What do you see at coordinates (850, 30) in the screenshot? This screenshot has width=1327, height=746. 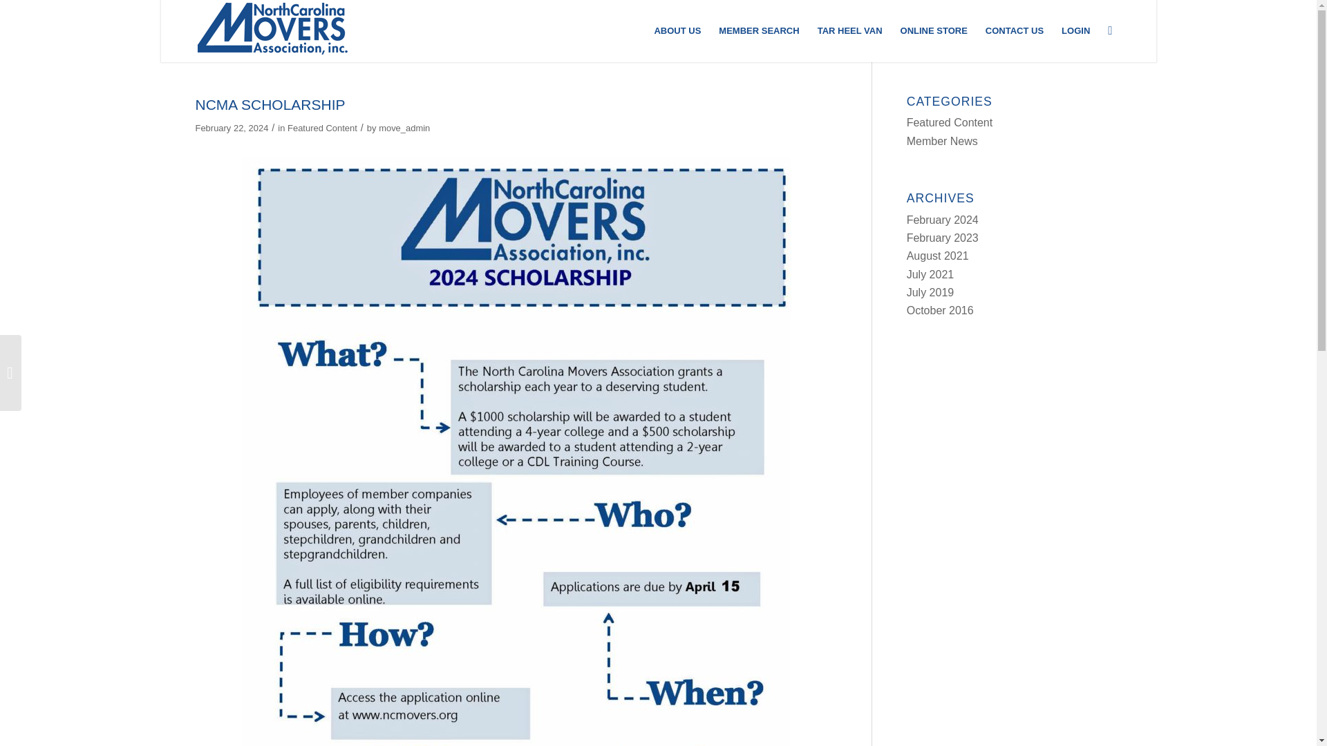 I see `TAR HEEL VAN` at bounding box center [850, 30].